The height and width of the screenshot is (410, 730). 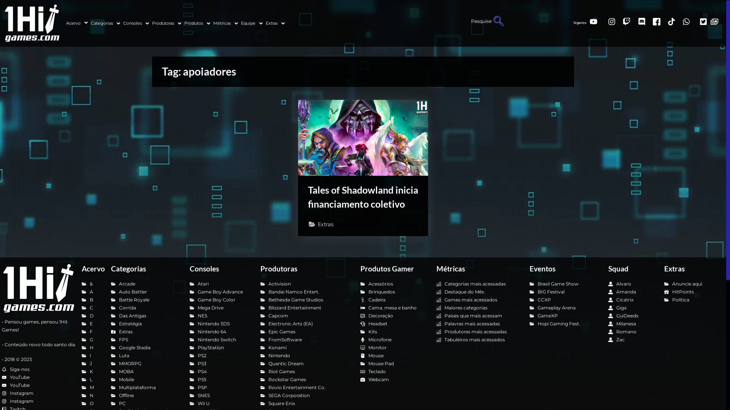 What do you see at coordinates (633, 292) in the screenshot?
I see `Amanda` at bounding box center [633, 292].